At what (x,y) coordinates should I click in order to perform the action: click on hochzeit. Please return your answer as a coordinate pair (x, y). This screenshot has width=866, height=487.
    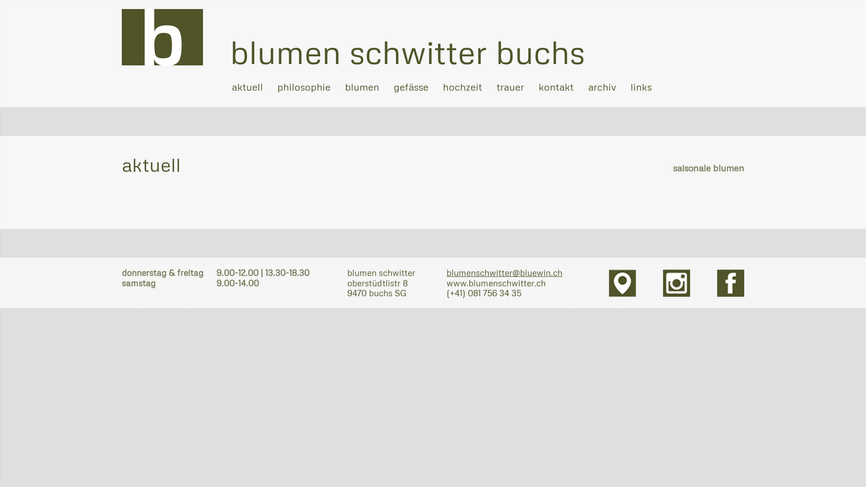
    Looking at the image, I should click on (463, 86).